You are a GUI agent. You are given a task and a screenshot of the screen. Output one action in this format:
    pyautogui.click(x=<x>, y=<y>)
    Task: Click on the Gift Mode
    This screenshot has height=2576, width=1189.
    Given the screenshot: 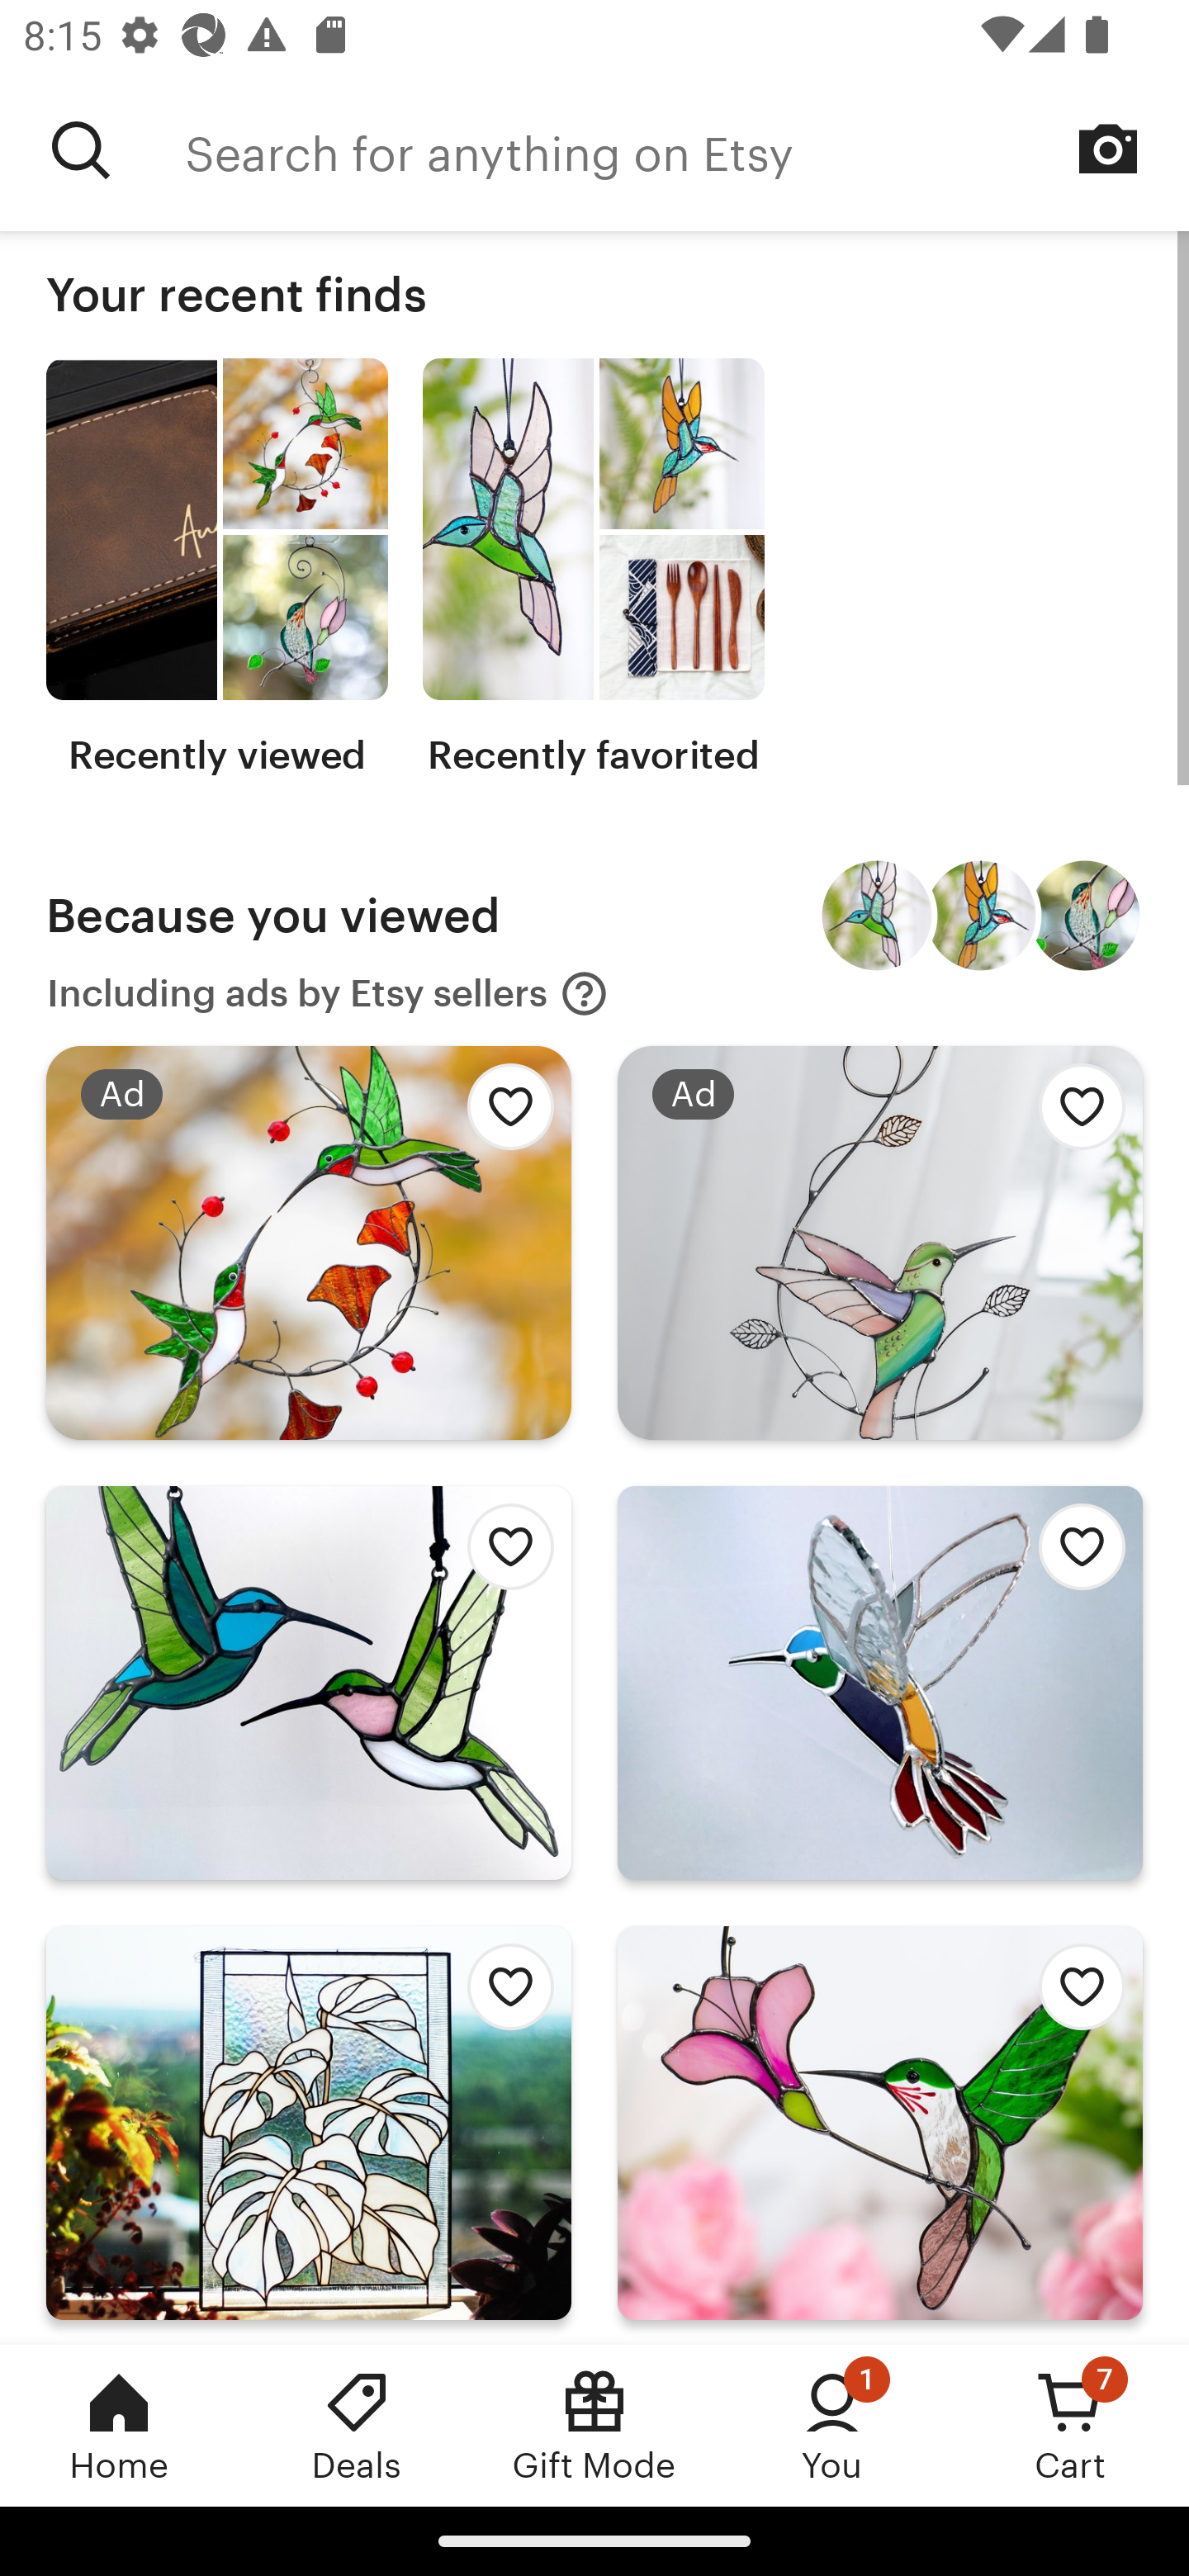 What is the action you would take?
    pyautogui.click(x=594, y=2425)
    